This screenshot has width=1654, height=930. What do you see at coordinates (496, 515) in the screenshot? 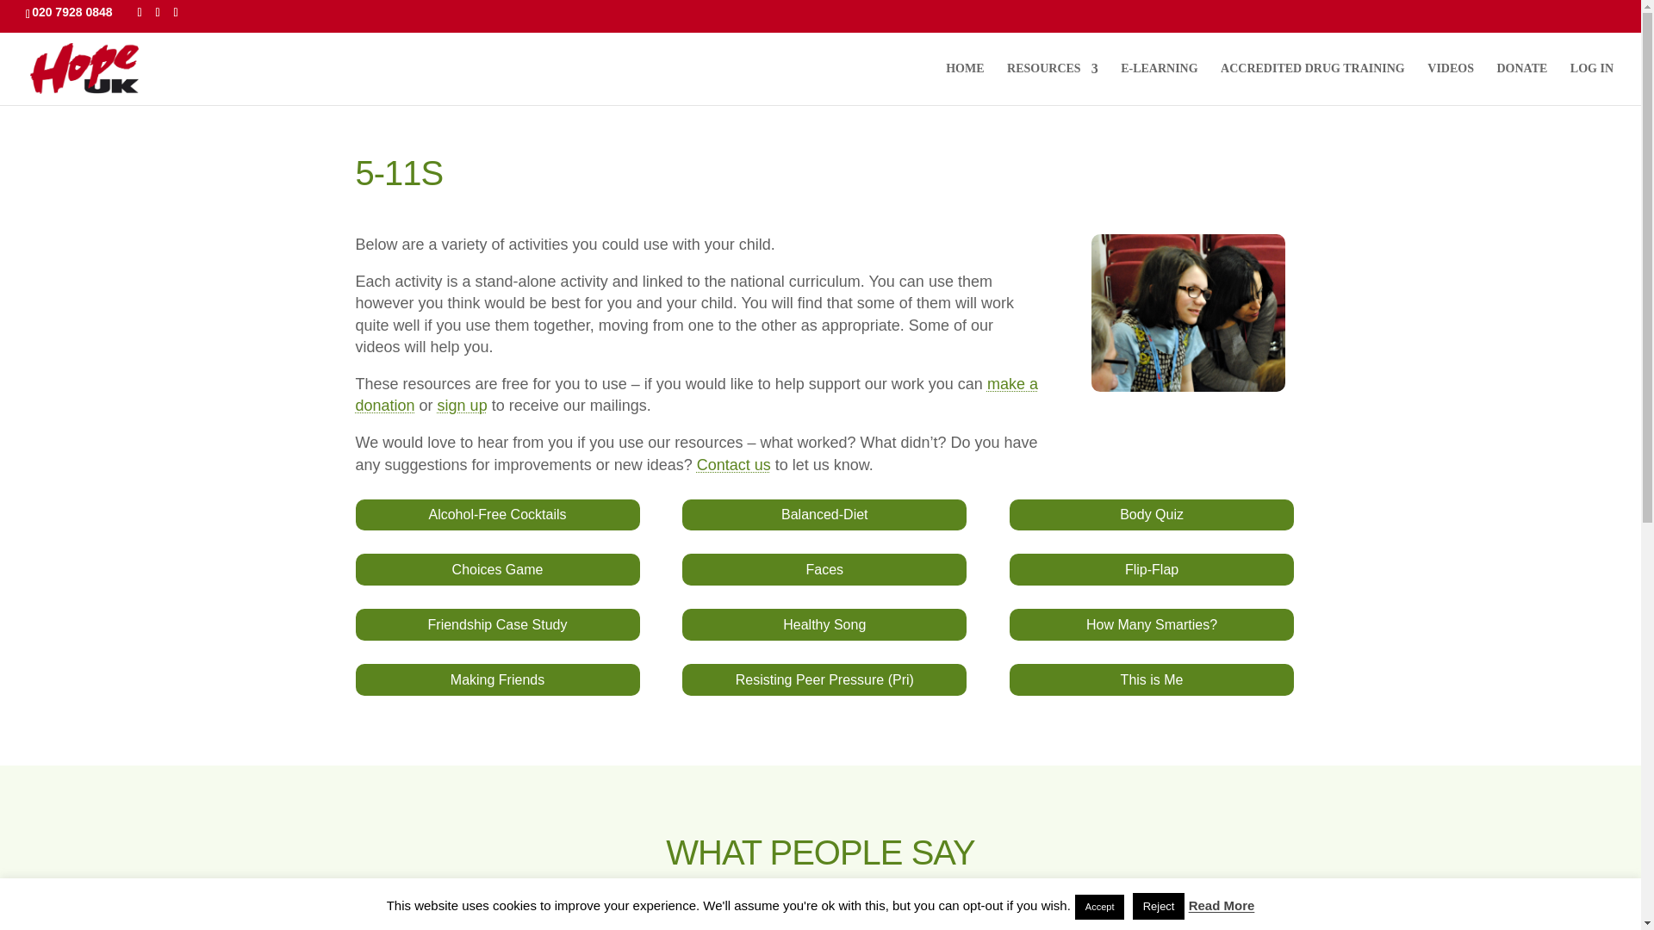
I see `Alcohol-Free Cocktails` at bounding box center [496, 515].